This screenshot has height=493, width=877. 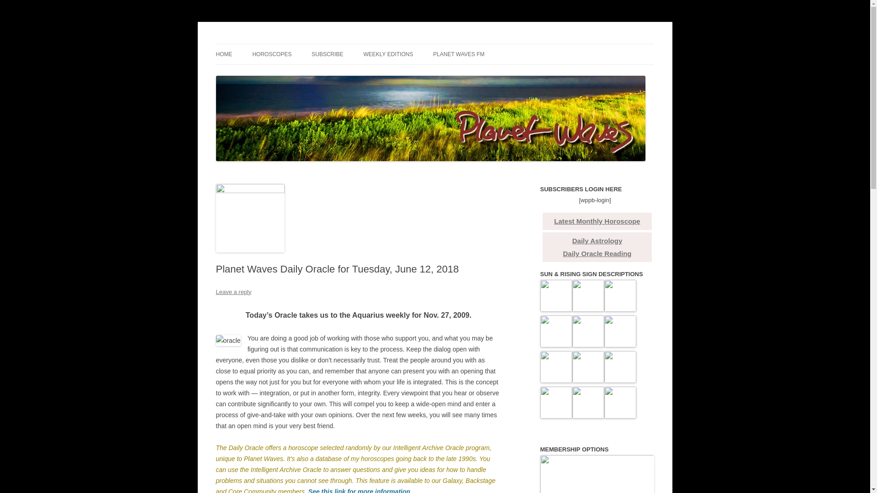 I want to click on READINGS, so click(x=261, y=74).